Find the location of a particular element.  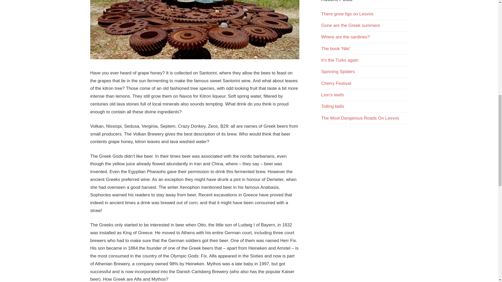

Gone are the Greek summers is located at coordinates (350, 25).